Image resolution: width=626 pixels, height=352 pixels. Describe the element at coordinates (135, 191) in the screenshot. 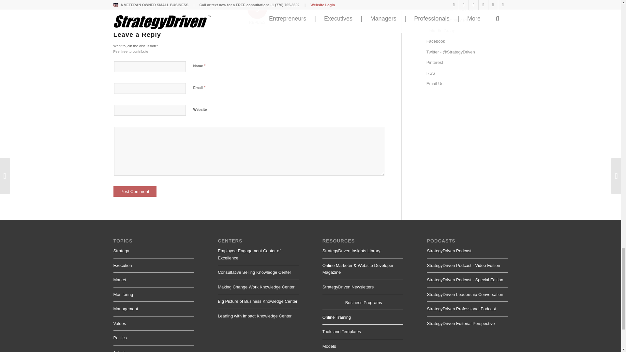

I see `Post Comment` at that location.